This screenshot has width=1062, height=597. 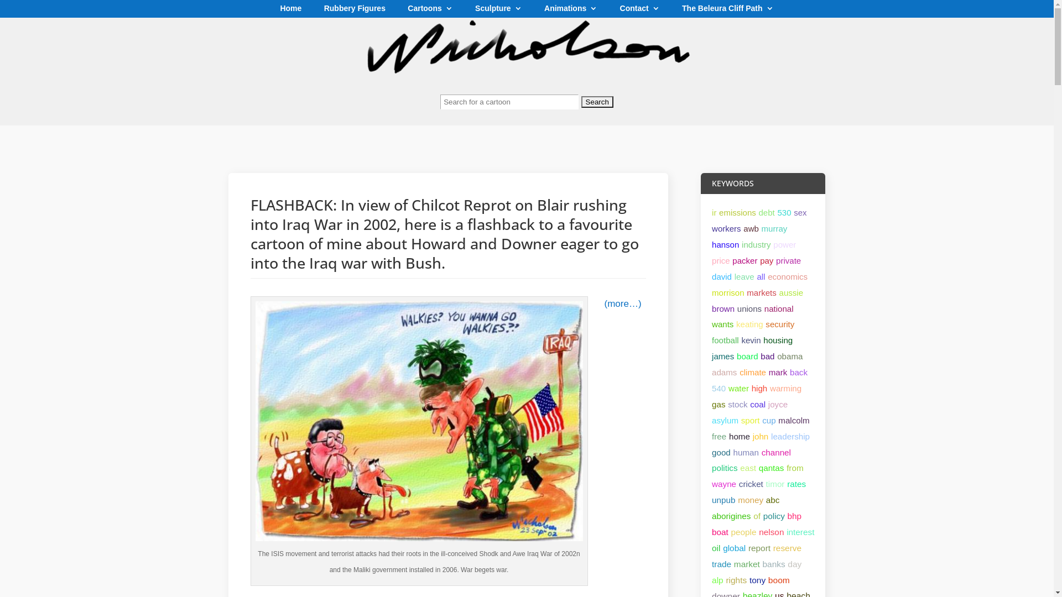 I want to click on mark, so click(x=778, y=373).